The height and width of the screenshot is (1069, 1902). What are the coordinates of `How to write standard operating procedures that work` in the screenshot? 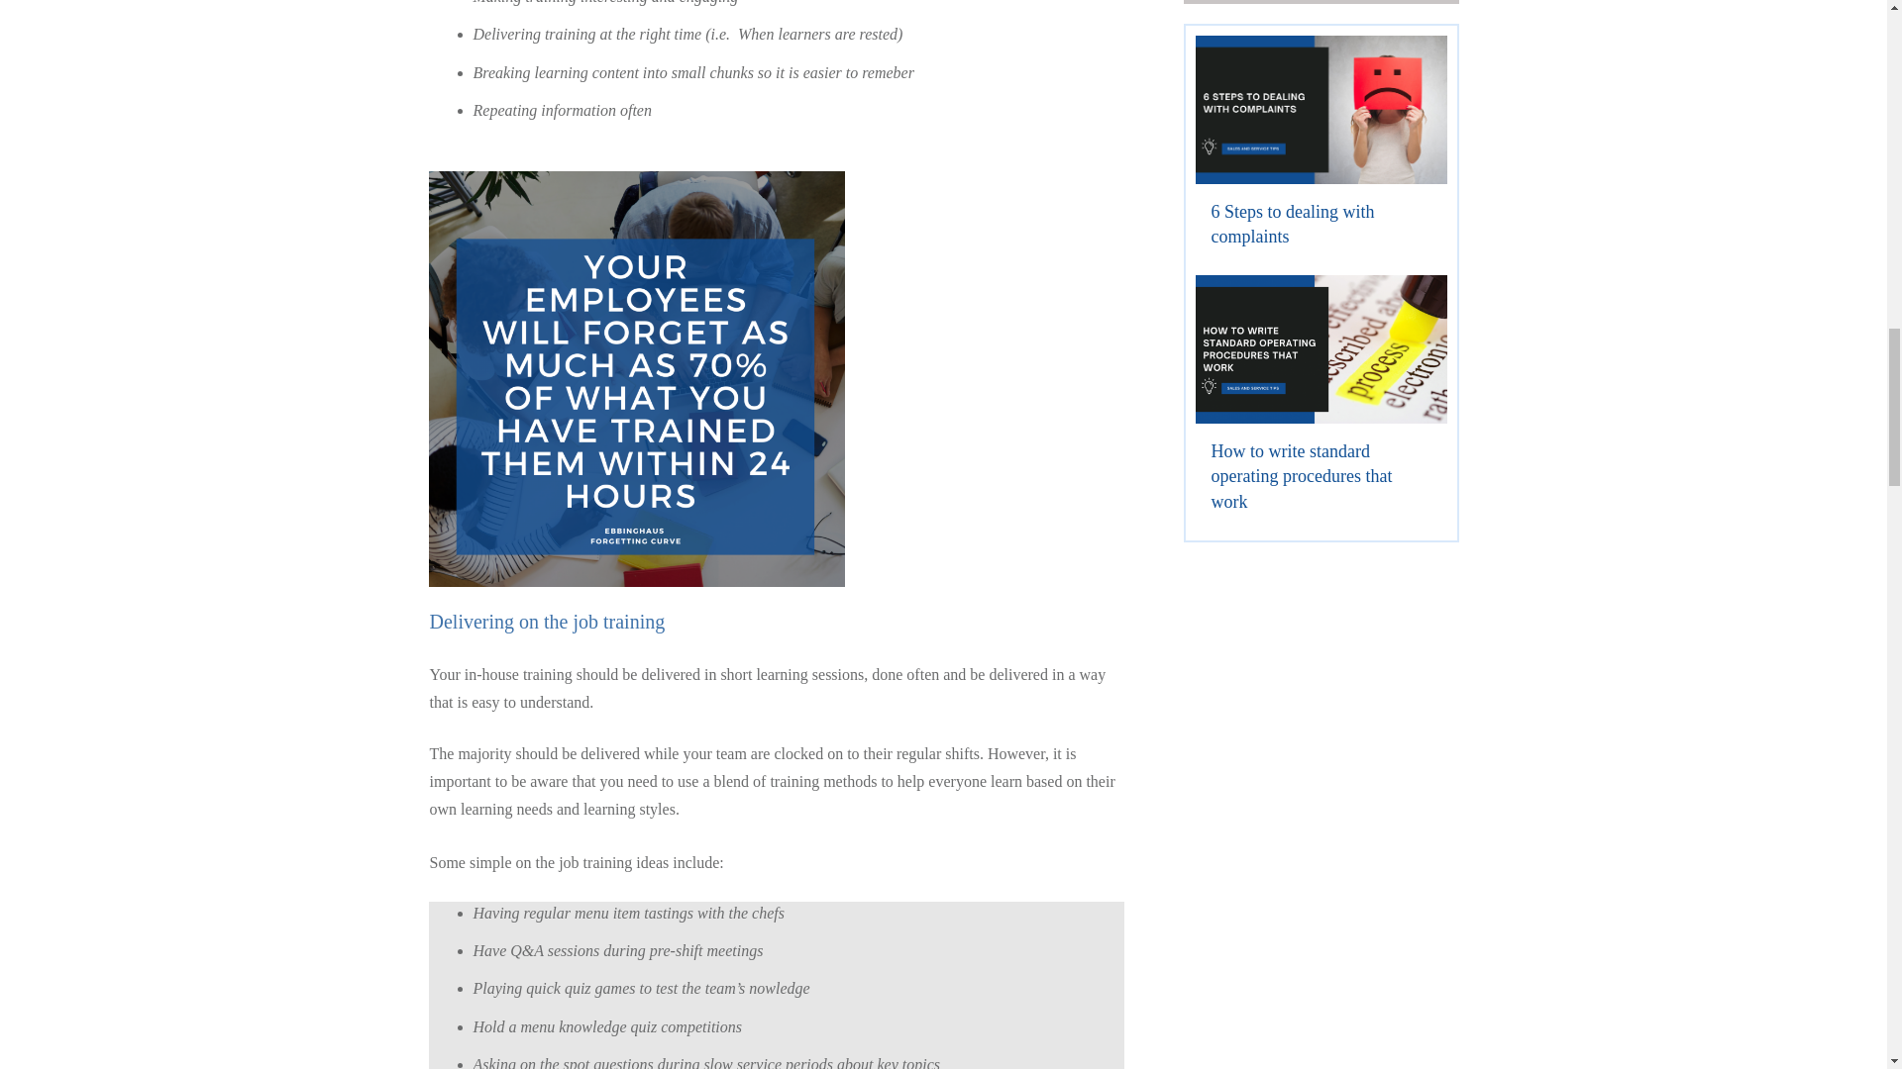 It's located at (1301, 476).